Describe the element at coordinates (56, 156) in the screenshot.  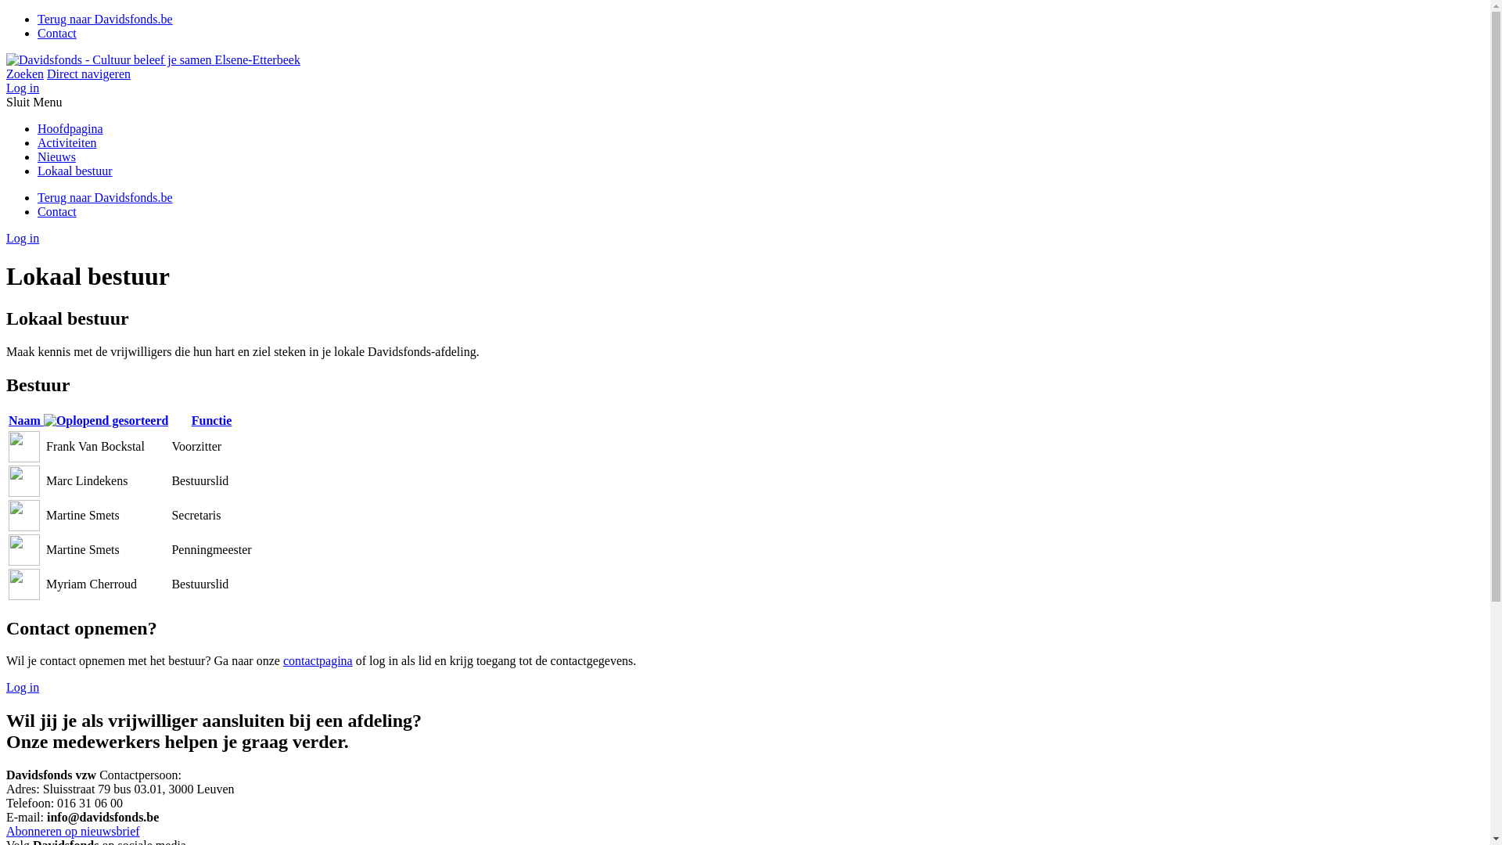
I see `Nieuws` at that location.